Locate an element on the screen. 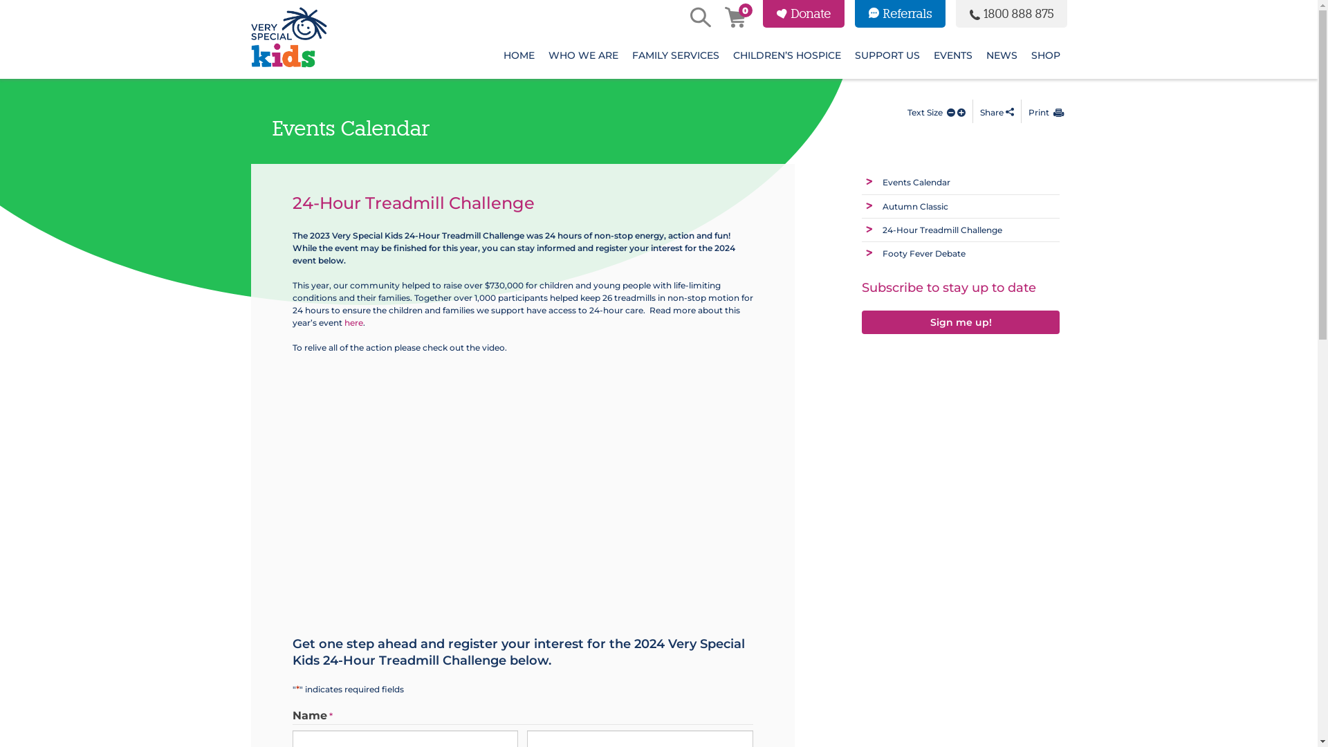  HOME is located at coordinates (519, 55).